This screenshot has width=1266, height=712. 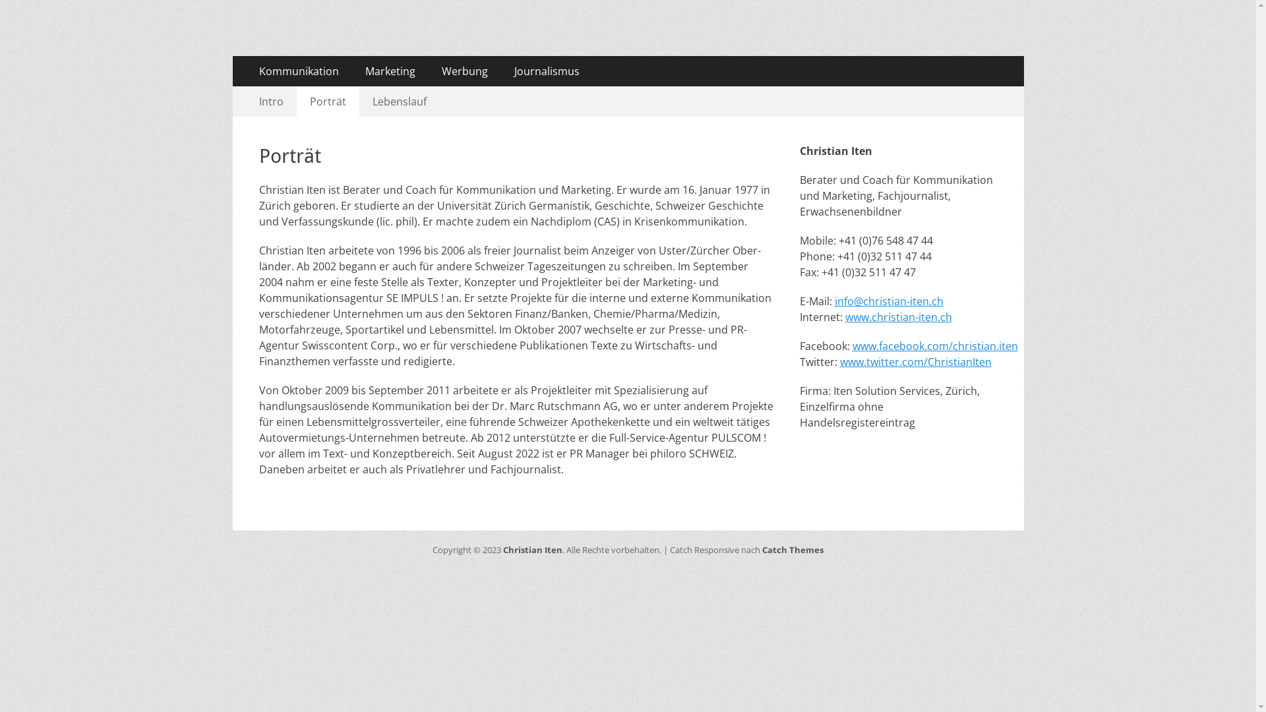 What do you see at coordinates (298, 71) in the screenshot?
I see `Kommunikation` at bounding box center [298, 71].